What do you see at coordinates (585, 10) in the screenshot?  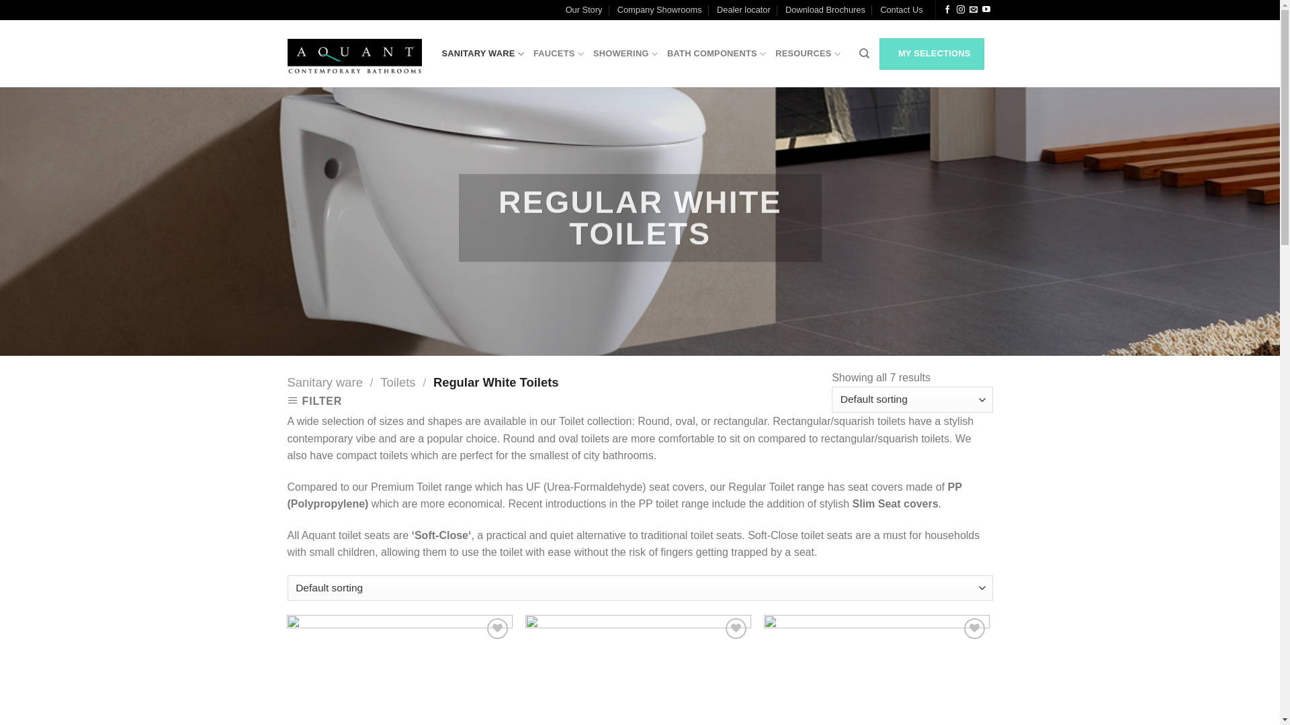 I see `Our Story` at bounding box center [585, 10].